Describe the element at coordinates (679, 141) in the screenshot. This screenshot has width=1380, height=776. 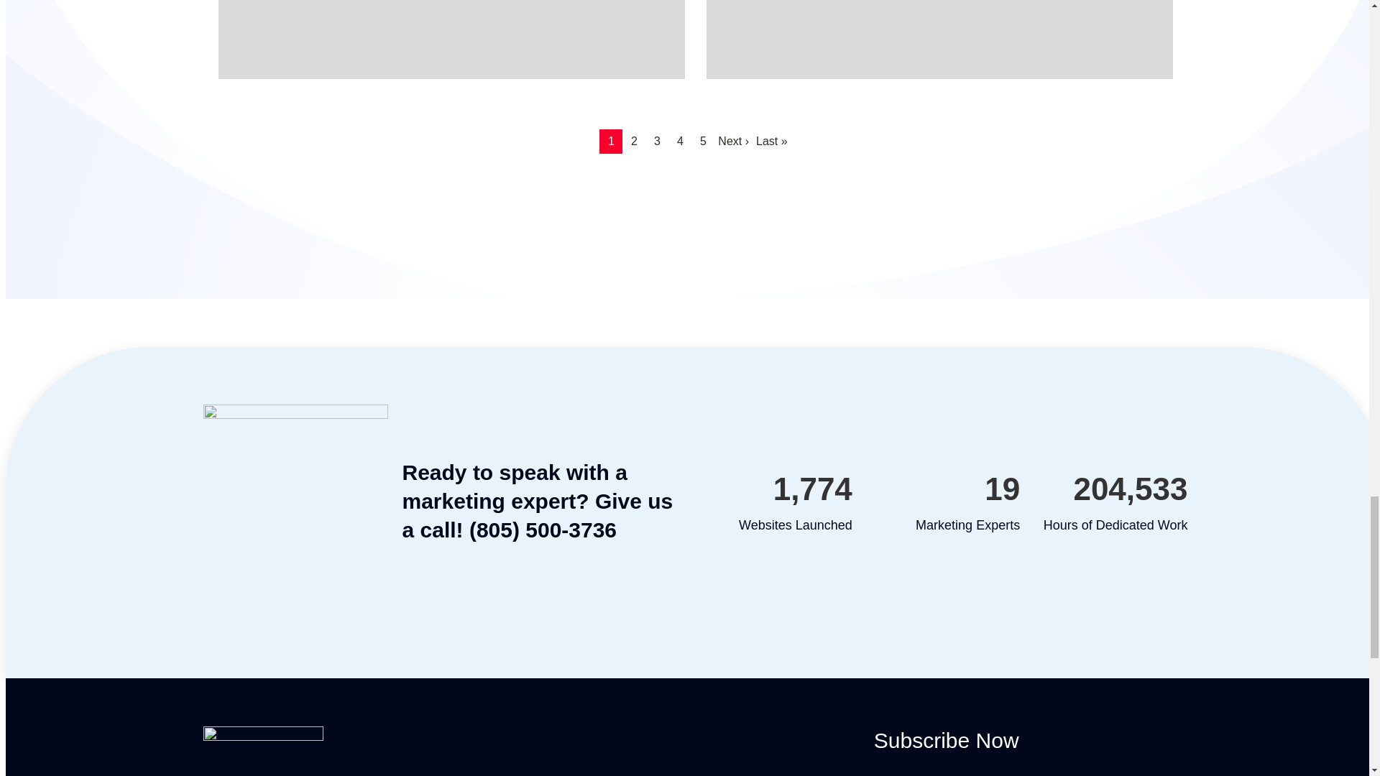
I see `4` at that location.